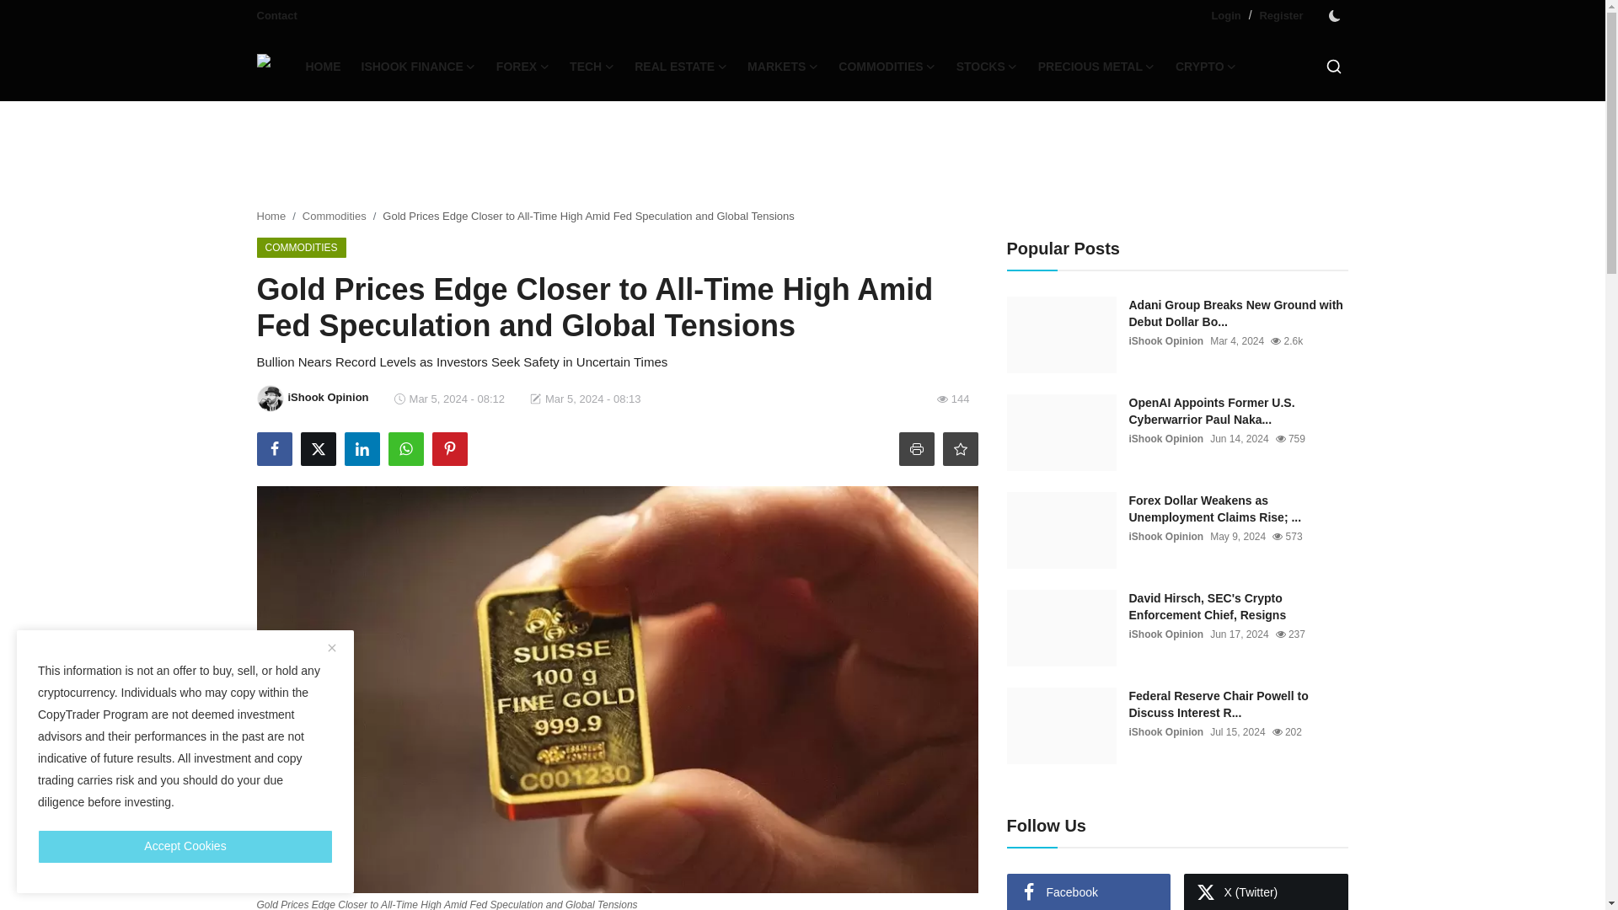 The width and height of the screenshot is (1618, 910). I want to click on Register, so click(1280, 15).